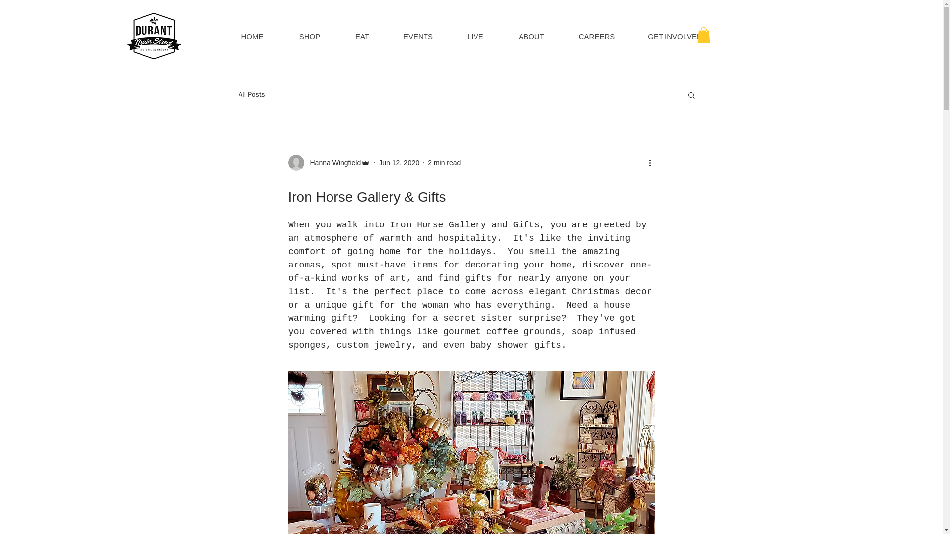 The image size is (950, 534). What do you see at coordinates (329, 162) in the screenshot?
I see `Hanna Wingfield` at bounding box center [329, 162].